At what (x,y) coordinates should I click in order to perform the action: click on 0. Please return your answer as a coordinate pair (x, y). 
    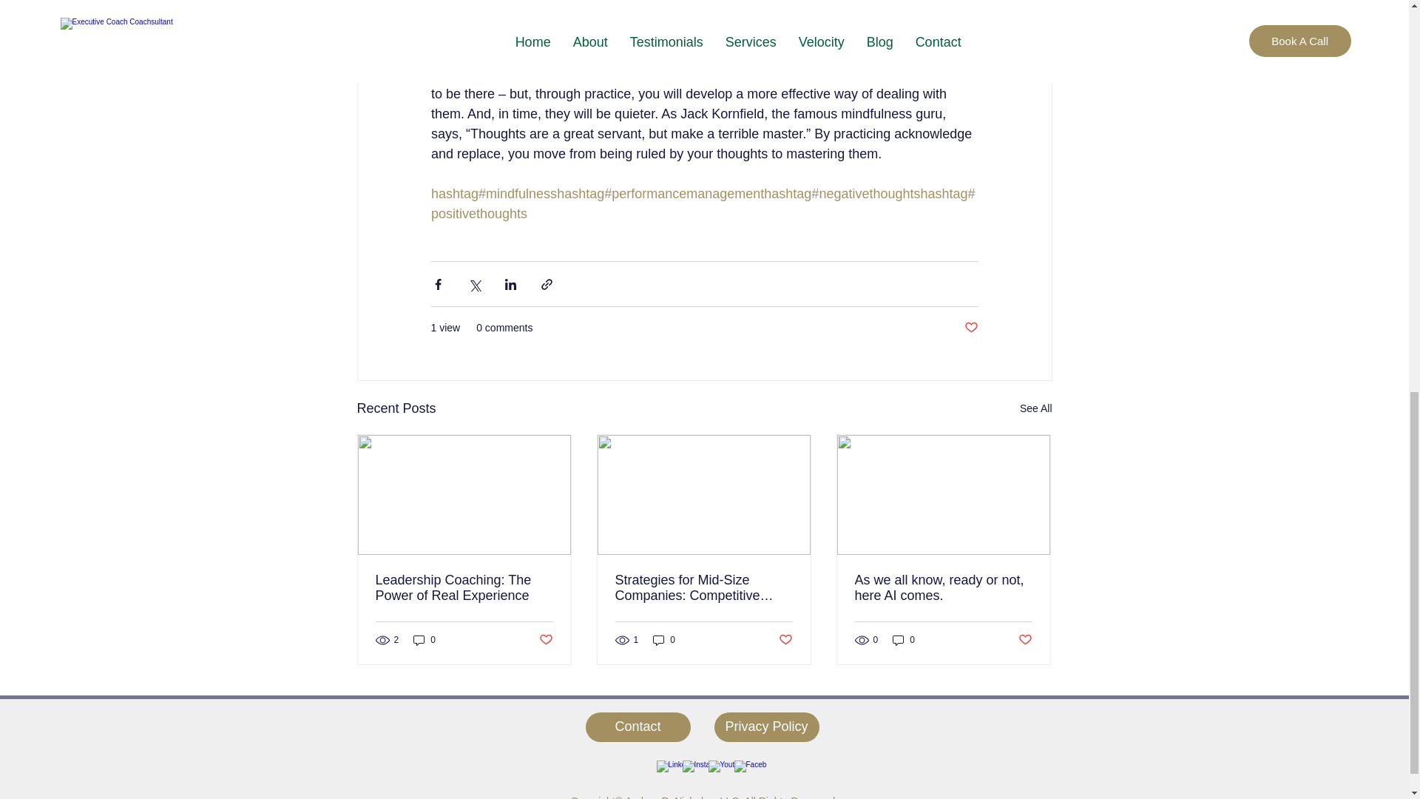
    Looking at the image, I should click on (664, 640).